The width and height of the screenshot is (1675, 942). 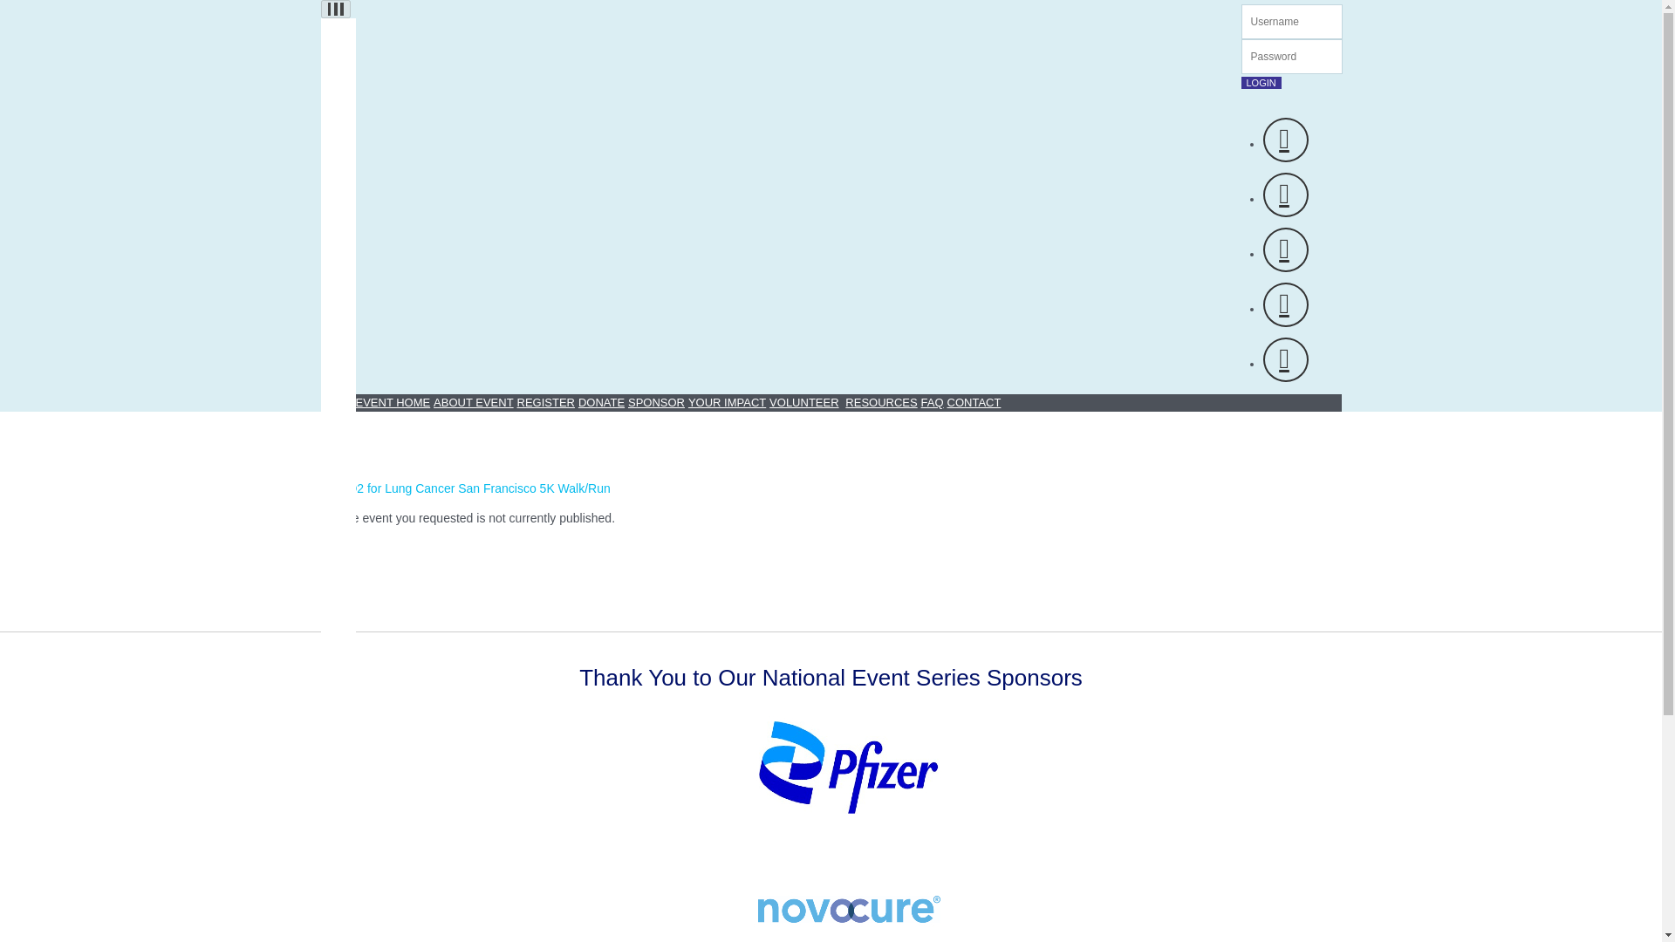 What do you see at coordinates (1285, 304) in the screenshot?
I see `RESOURCES` at bounding box center [1285, 304].